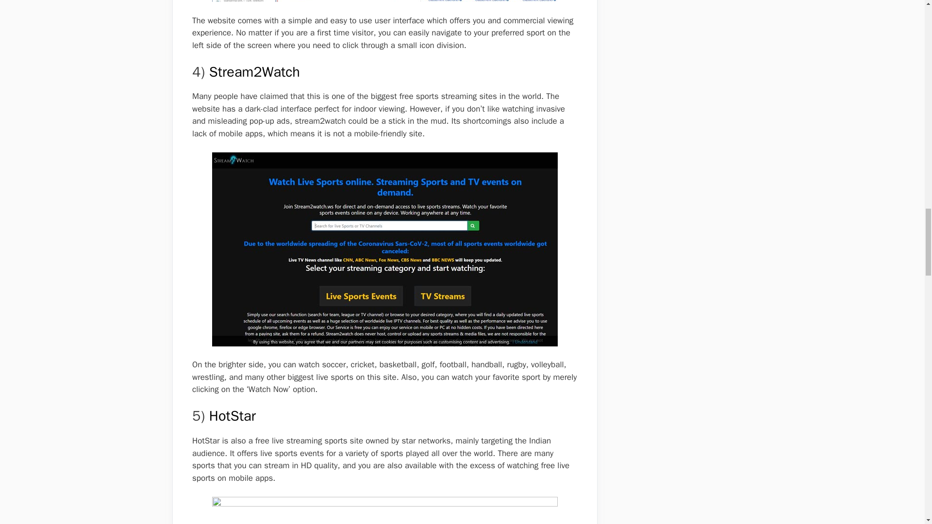 The height and width of the screenshot is (524, 932). Describe the element at coordinates (232, 416) in the screenshot. I see `HotStar` at that location.